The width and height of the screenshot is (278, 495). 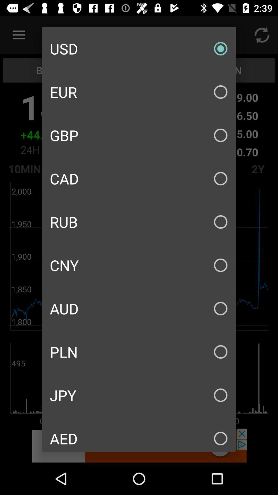 I want to click on turn on the cad icon, so click(x=139, y=178).